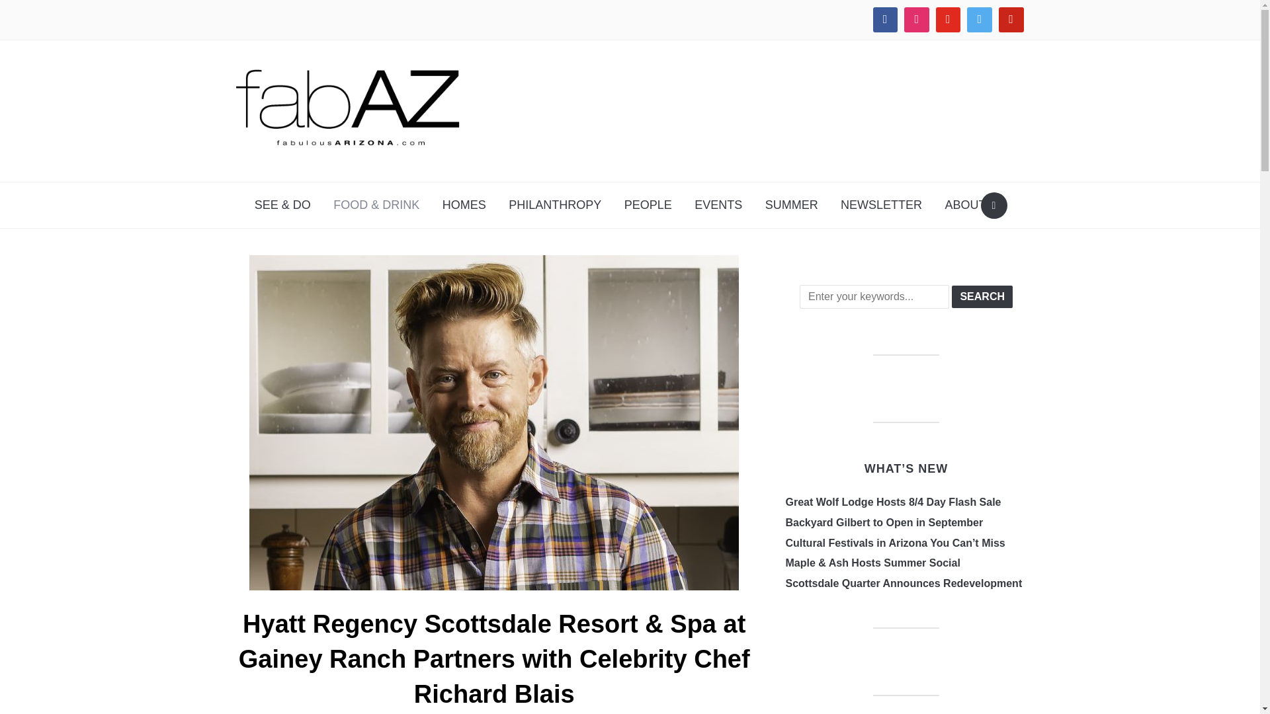 This screenshot has width=1270, height=714. I want to click on Fabulous People, so click(648, 205).